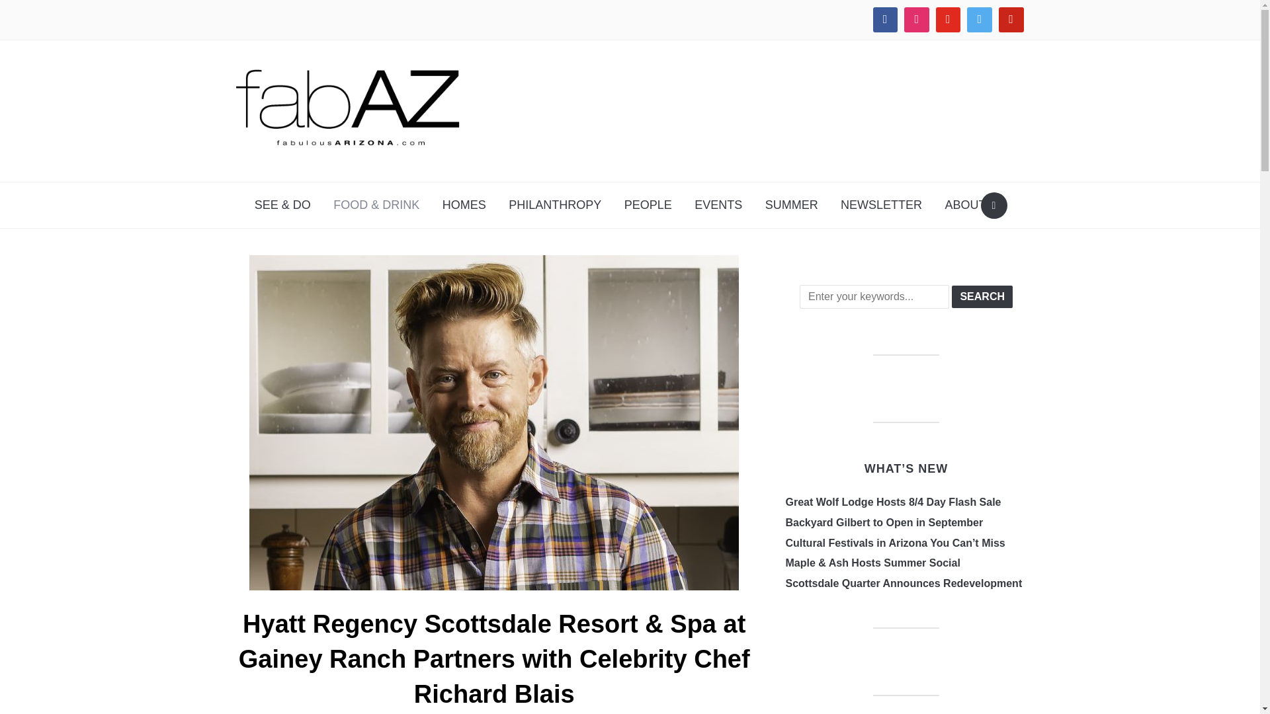 This screenshot has width=1270, height=714. I want to click on Fabulous People, so click(648, 205).